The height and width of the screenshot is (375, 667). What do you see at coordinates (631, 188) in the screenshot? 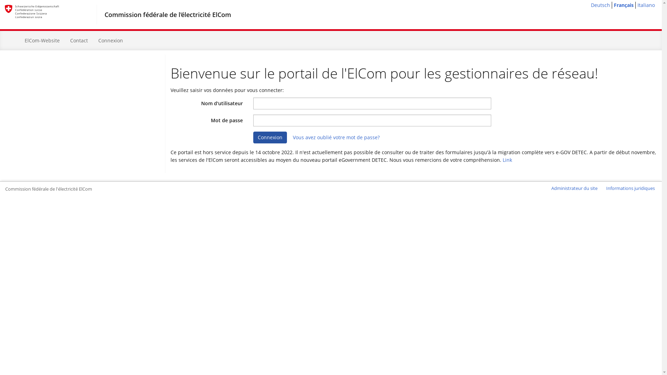
I see `Informations juridiques` at bounding box center [631, 188].